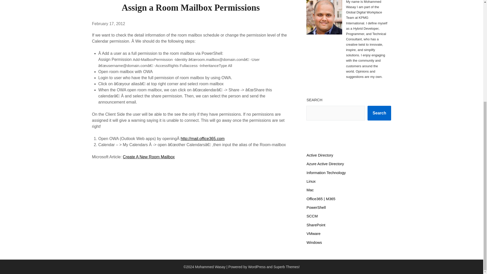  Describe the element at coordinates (316, 207) in the screenshot. I see `PowerShell` at that location.